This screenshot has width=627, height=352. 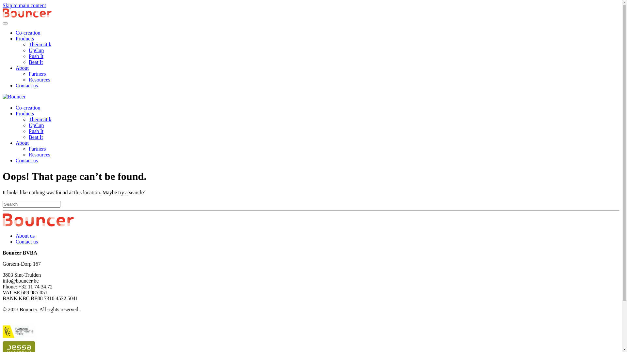 What do you see at coordinates (28, 108) in the screenshot?
I see `Co-creation` at bounding box center [28, 108].